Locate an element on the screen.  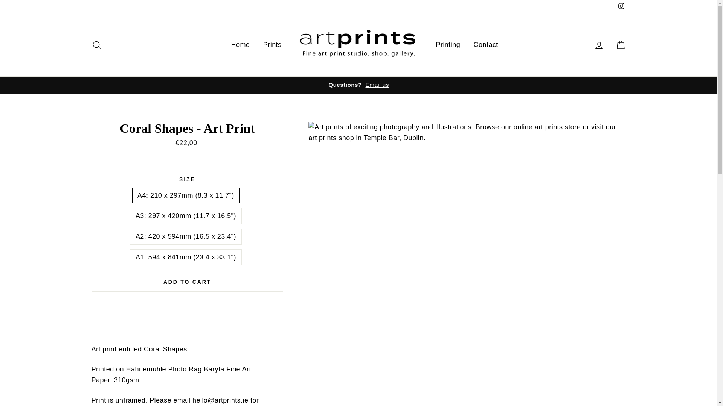
Prints is located at coordinates (272, 45).